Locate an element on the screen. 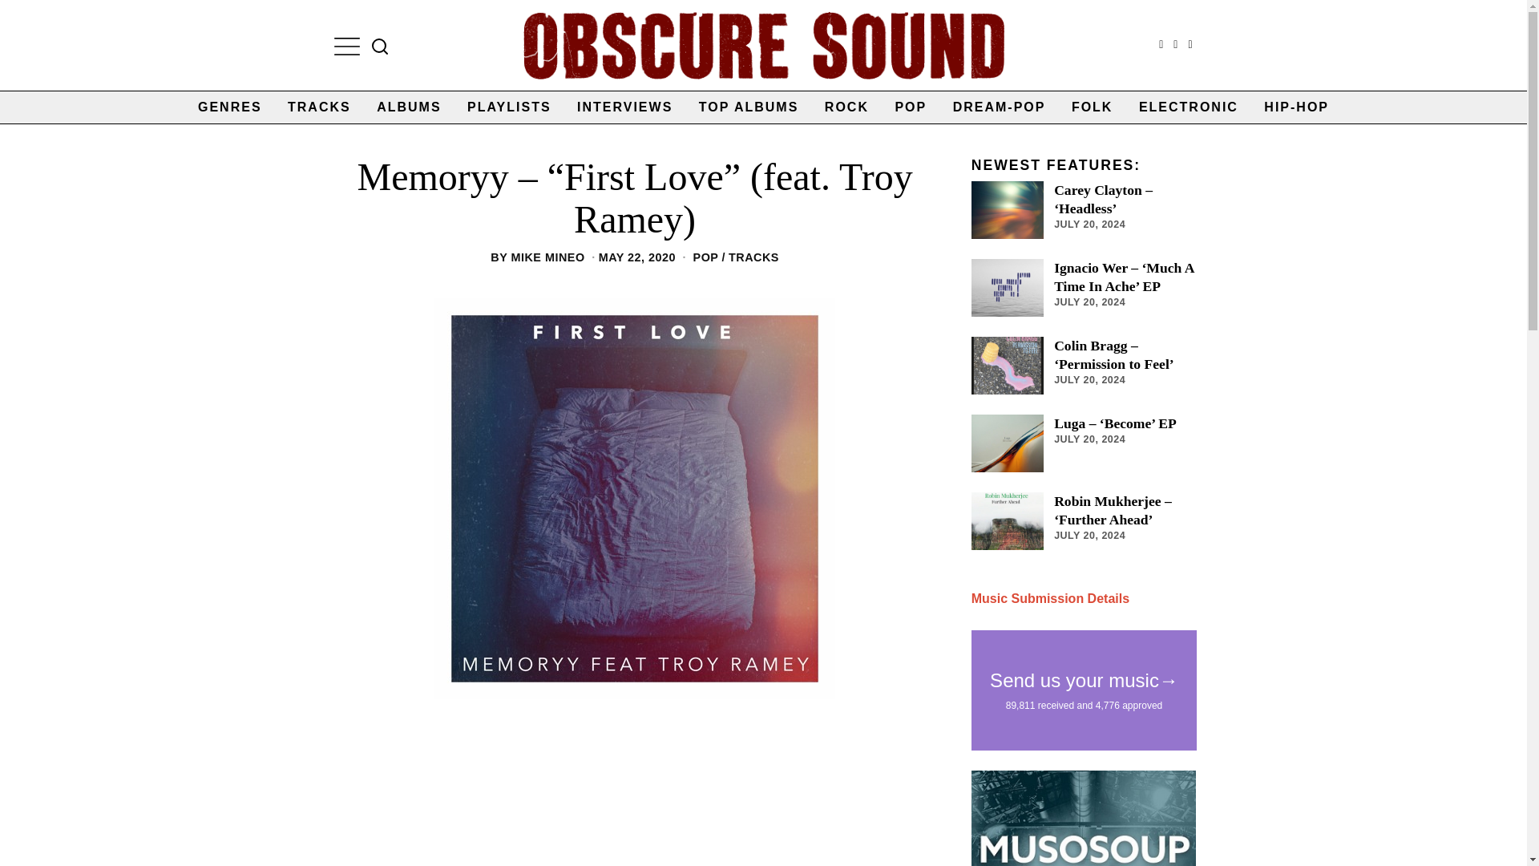  GENRES is located at coordinates (229, 107).